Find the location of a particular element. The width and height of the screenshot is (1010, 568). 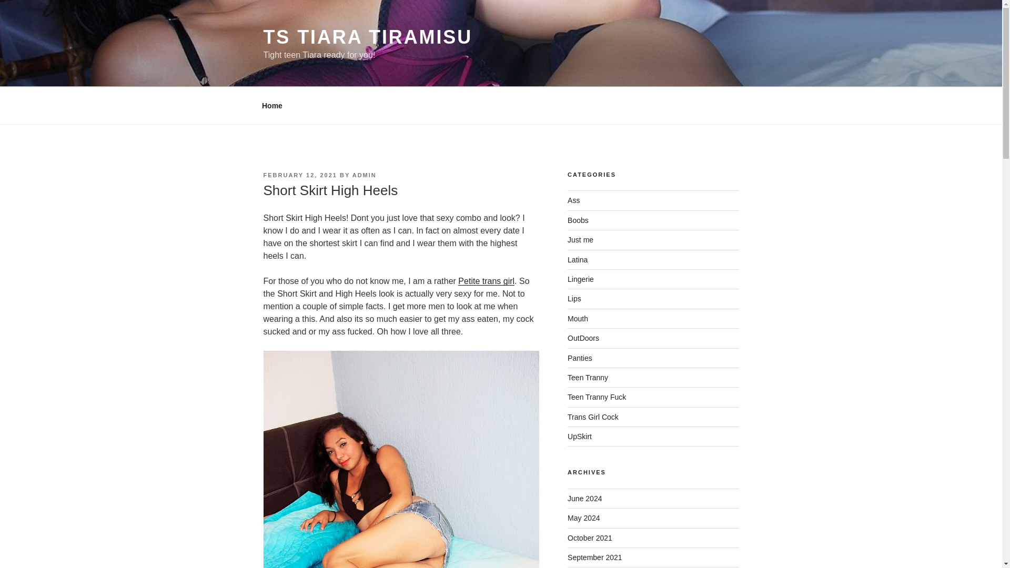

Petite trans girl is located at coordinates (486, 281).